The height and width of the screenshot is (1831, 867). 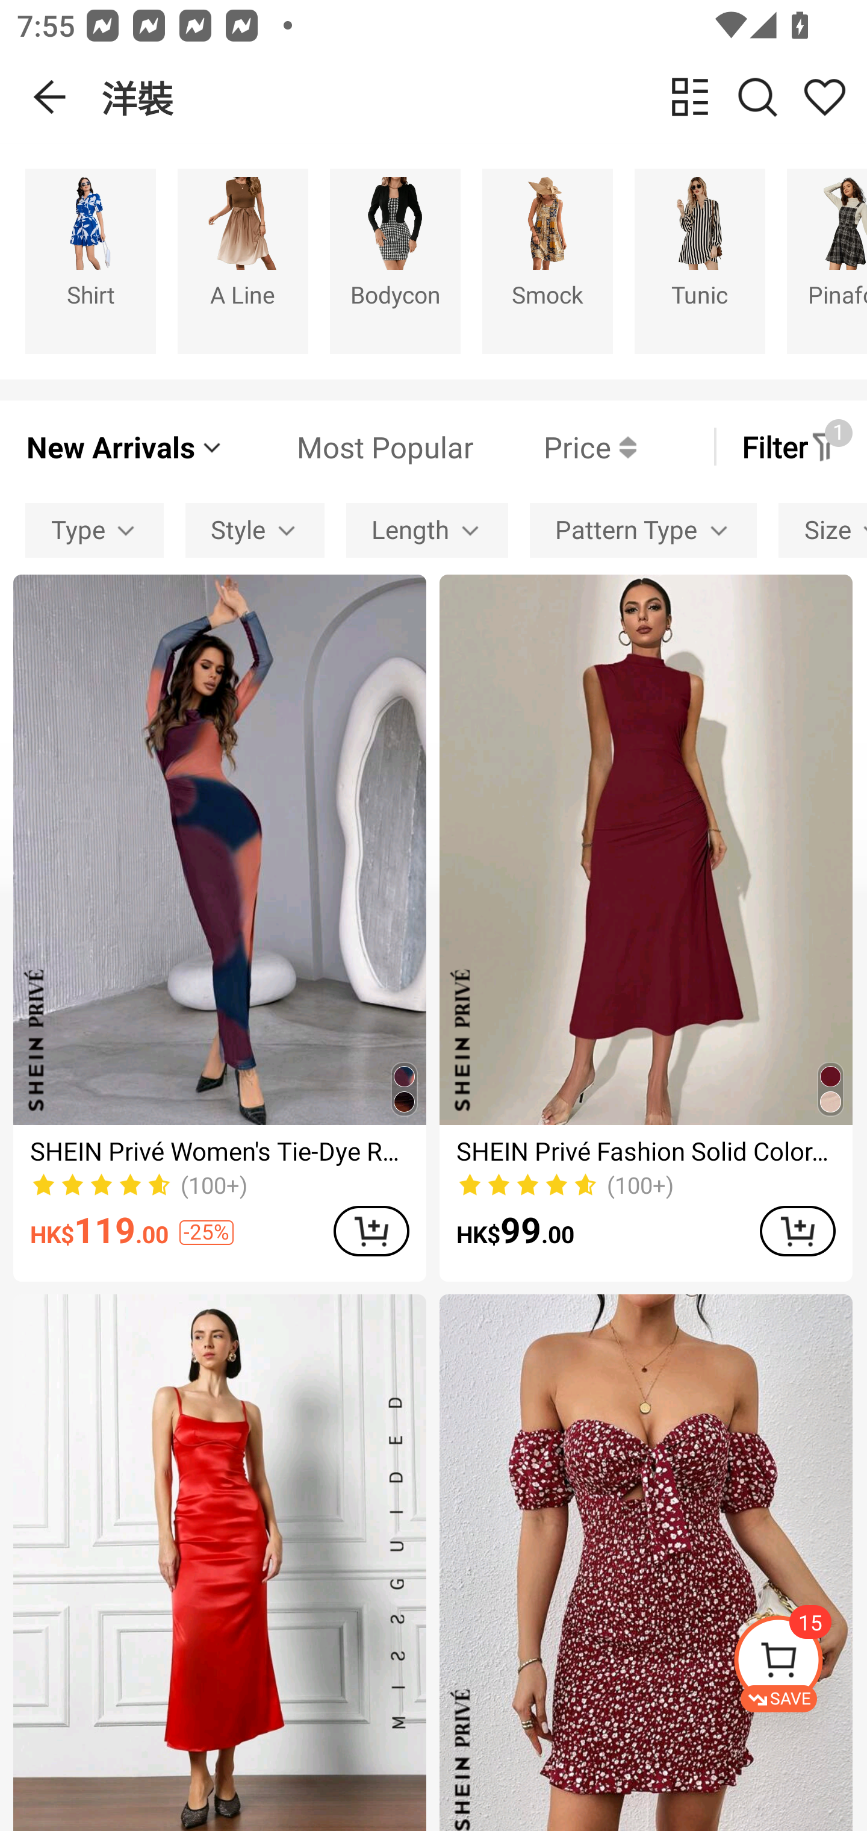 I want to click on SAVE, so click(x=800, y=1664).